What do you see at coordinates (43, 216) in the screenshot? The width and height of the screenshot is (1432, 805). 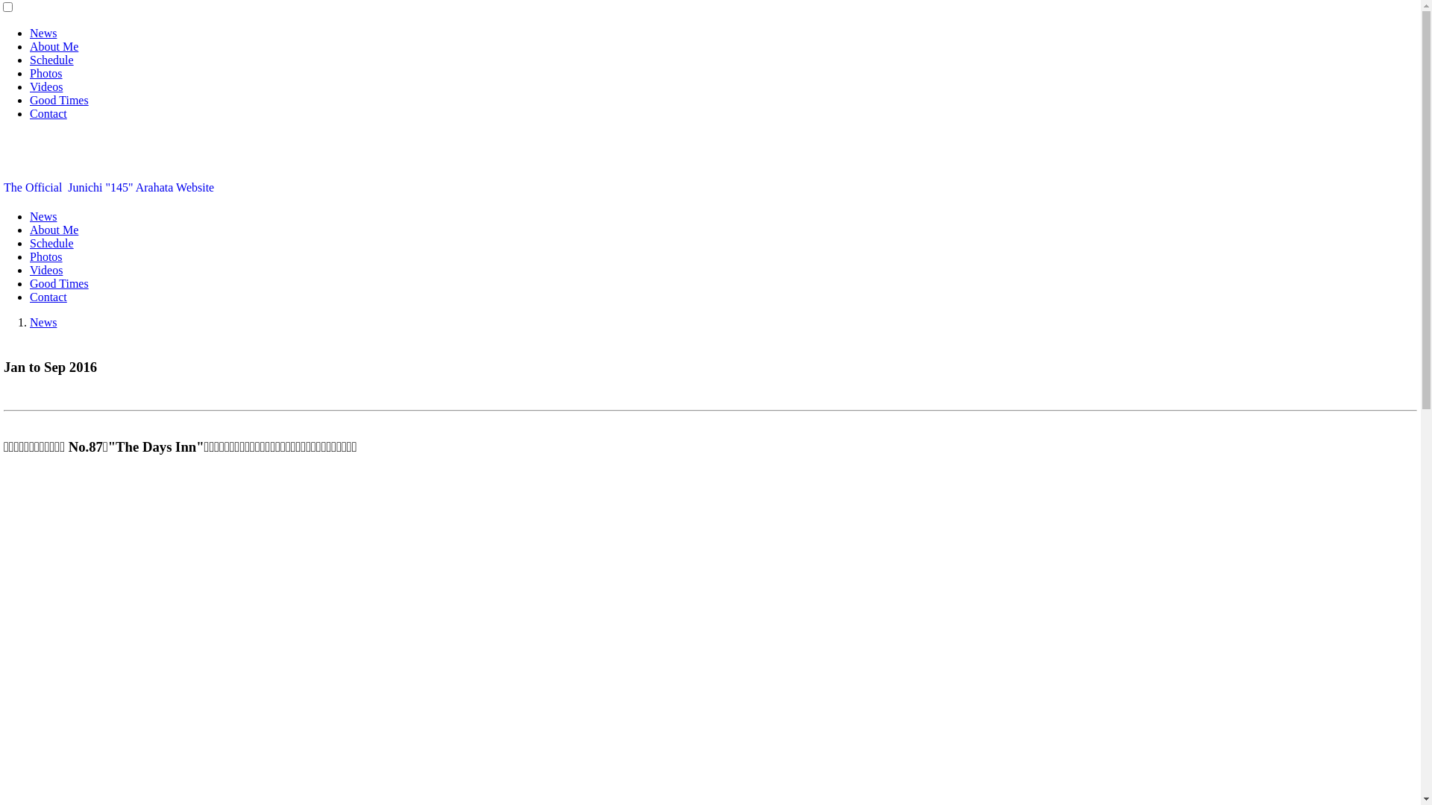 I see `News` at bounding box center [43, 216].